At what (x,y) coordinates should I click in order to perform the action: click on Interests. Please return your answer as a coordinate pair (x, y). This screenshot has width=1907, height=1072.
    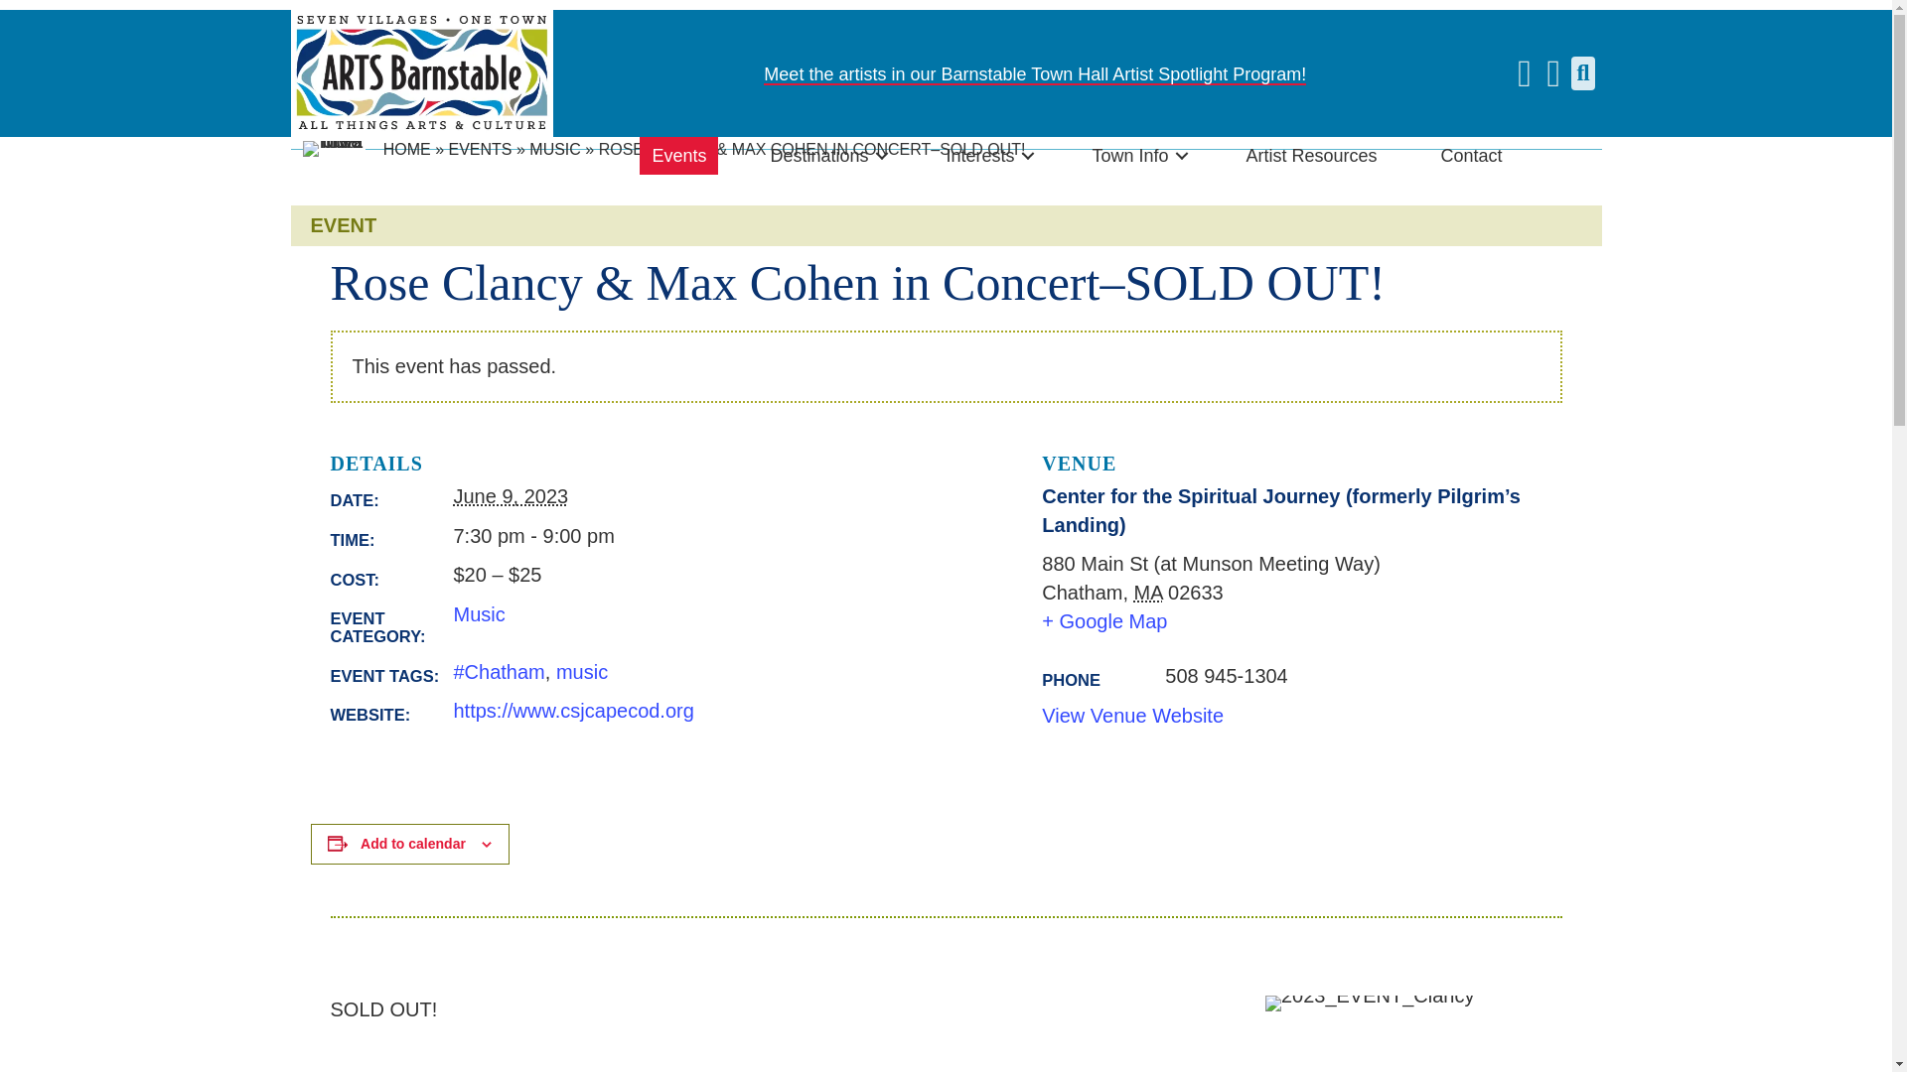
    Looking at the image, I should click on (986, 156).